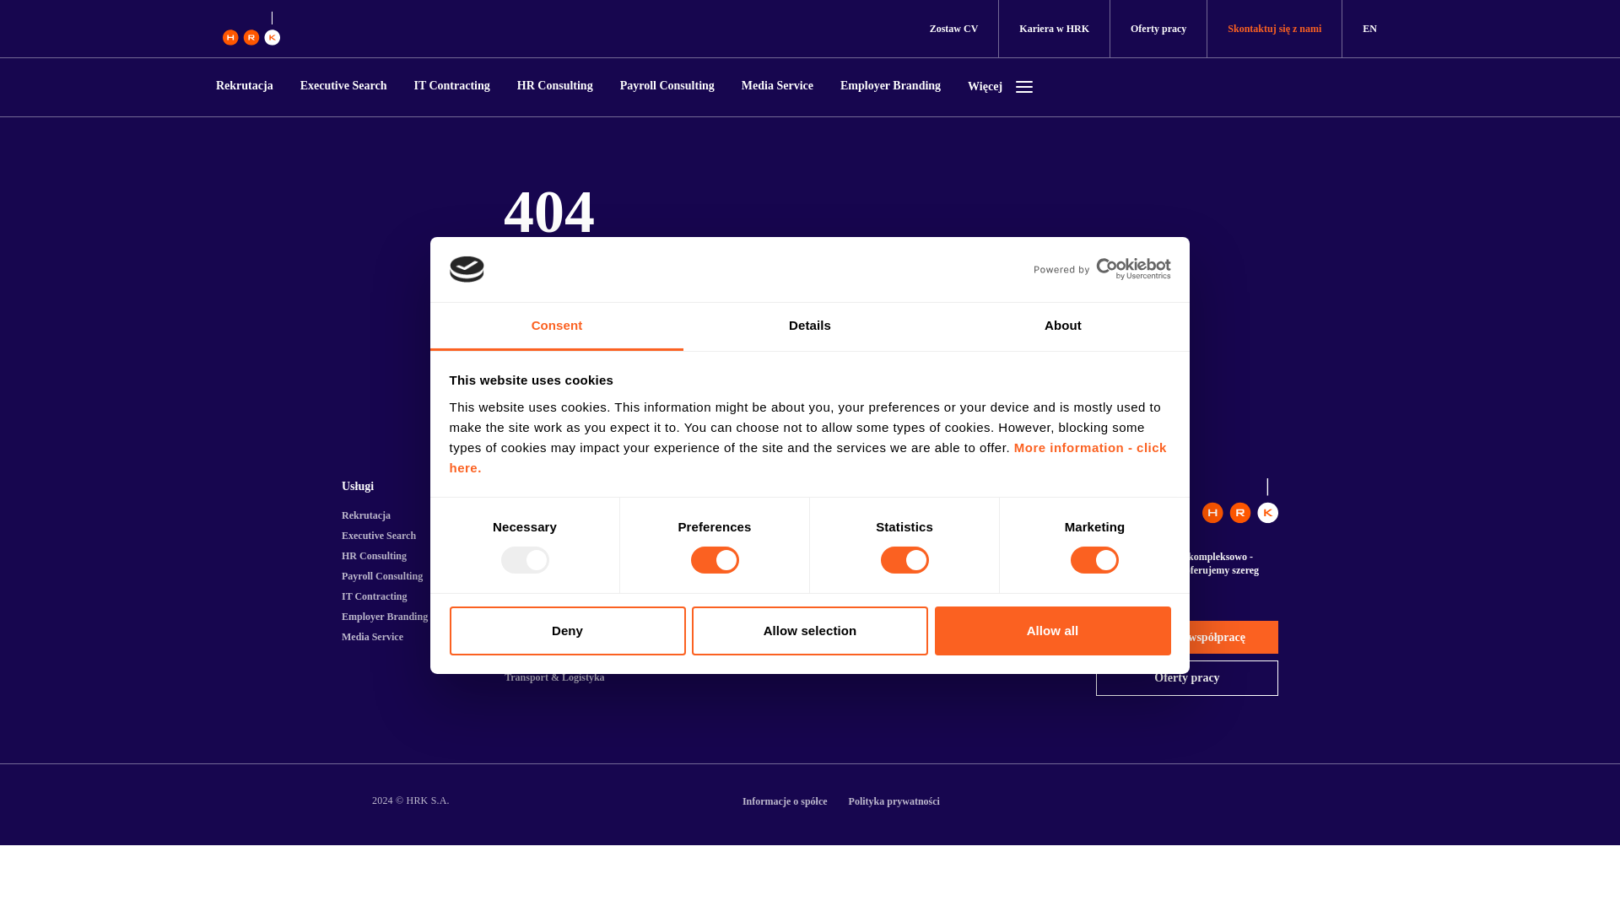 The image size is (1620, 911). Describe the element at coordinates (953, 29) in the screenshot. I see `Zostaw CV` at that location.